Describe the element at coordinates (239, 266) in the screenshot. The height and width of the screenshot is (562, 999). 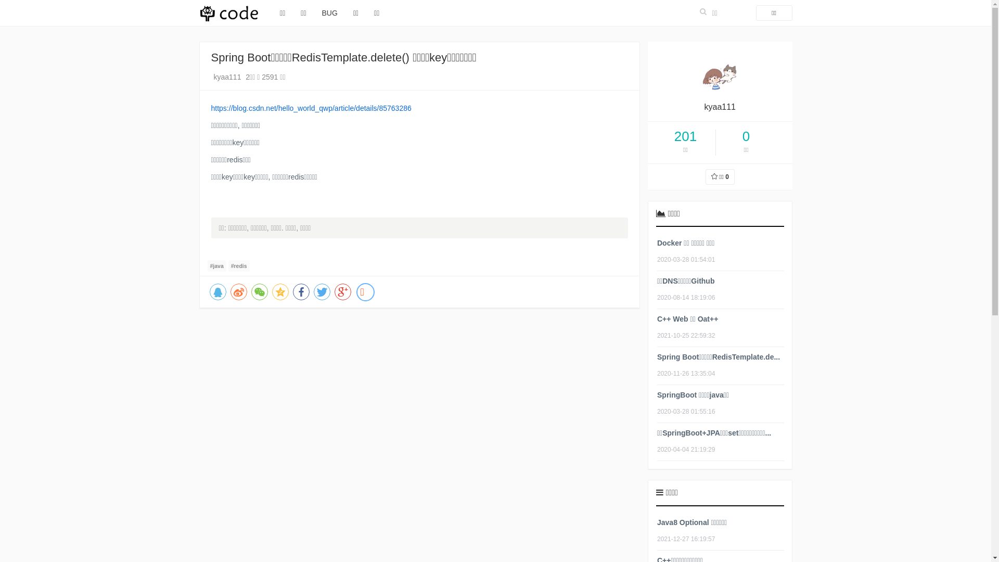
I see `#redis` at that location.